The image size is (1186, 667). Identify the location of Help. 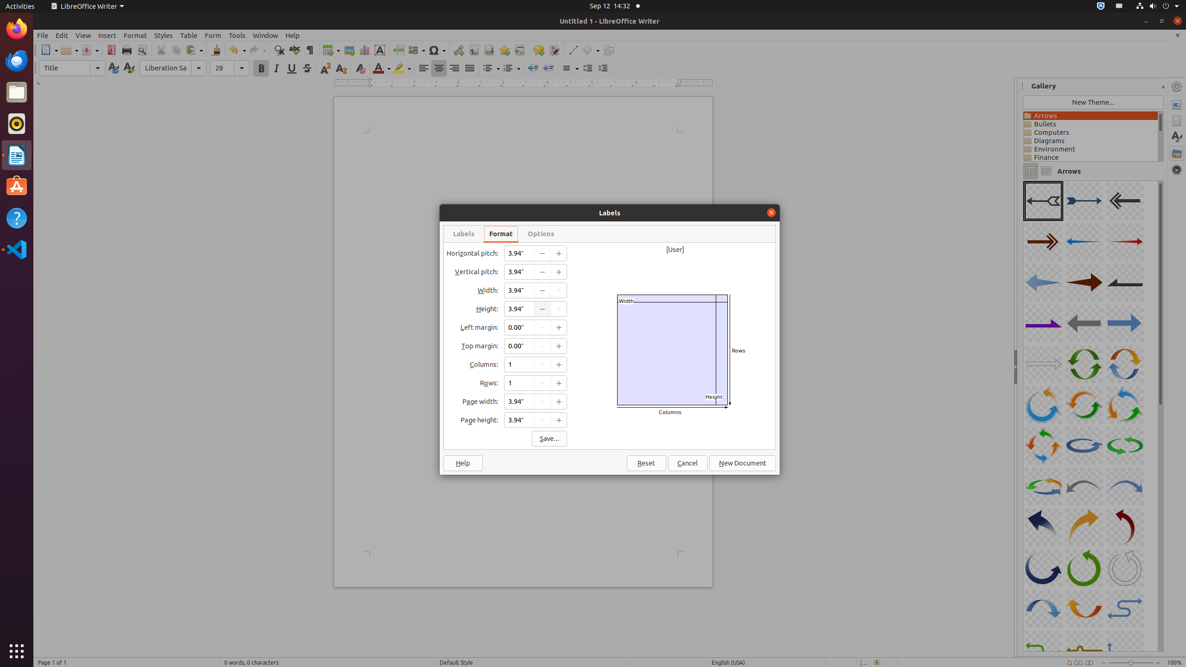
(17, 218).